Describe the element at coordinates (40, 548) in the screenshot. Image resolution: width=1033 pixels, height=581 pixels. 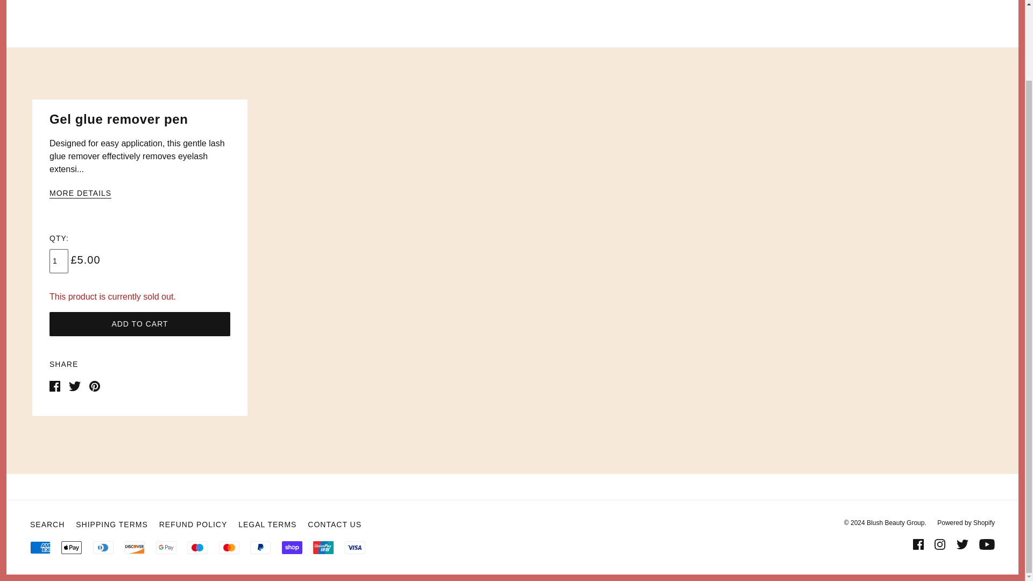
I see `American Express` at that location.